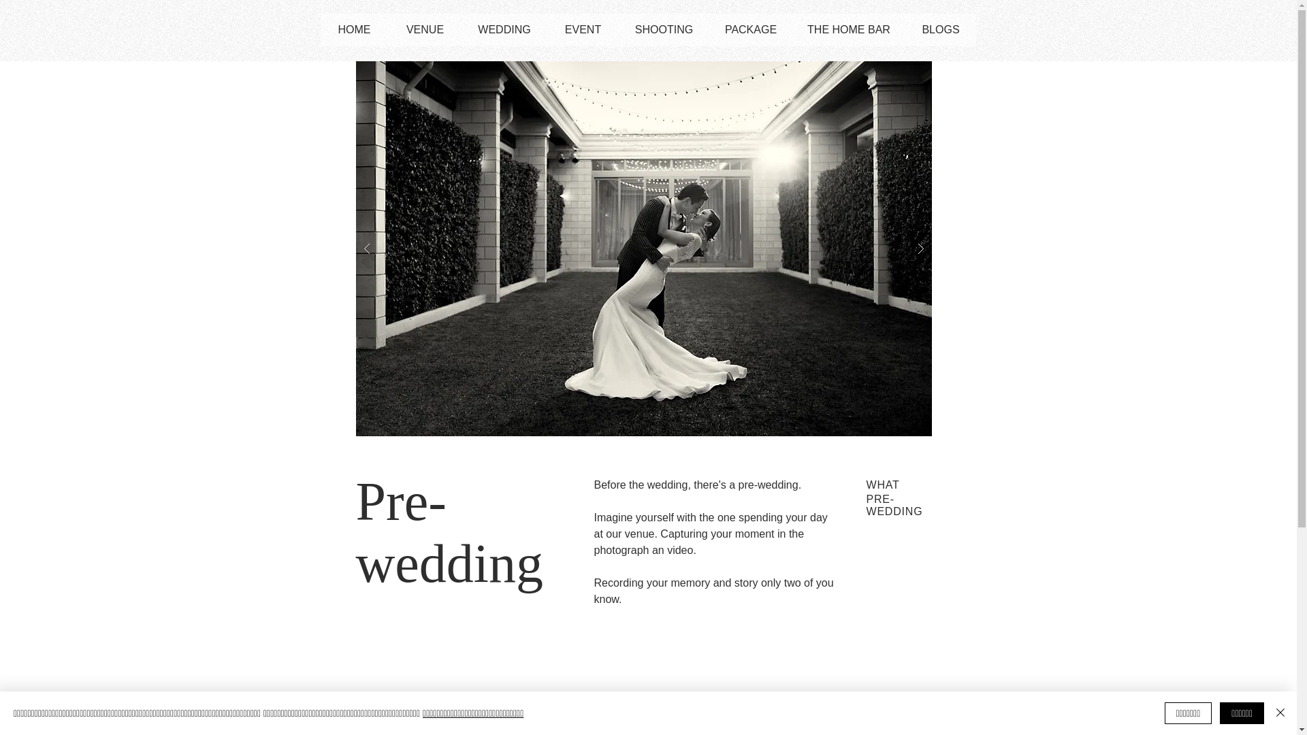 The image size is (1307, 735). I want to click on HOME, so click(354, 30).